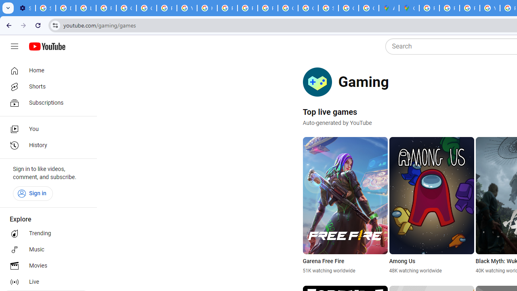 Image resolution: width=517 pixels, height=291 pixels. What do you see at coordinates (46, 266) in the screenshot?
I see `Movies` at bounding box center [46, 266].